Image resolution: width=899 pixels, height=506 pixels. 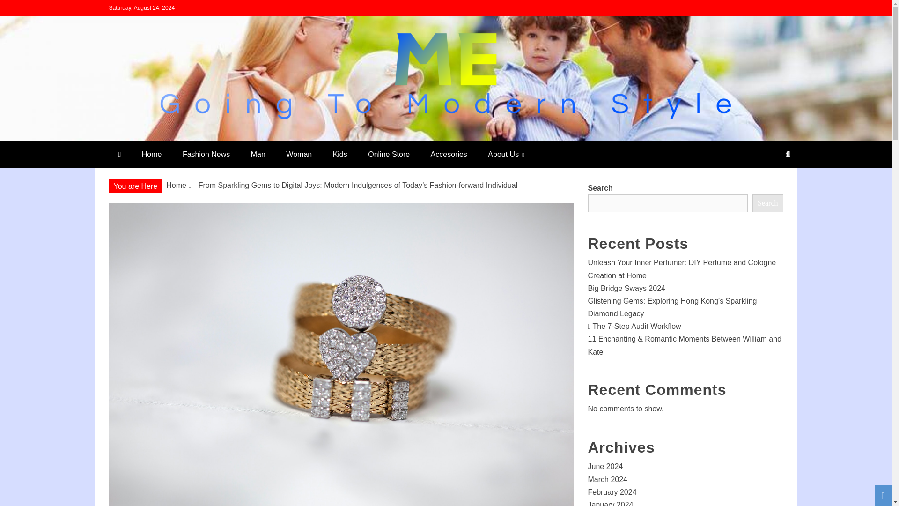 What do you see at coordinates (506, 154) in the screenshot?
I see `About Us` at bounding box center [506, 154].